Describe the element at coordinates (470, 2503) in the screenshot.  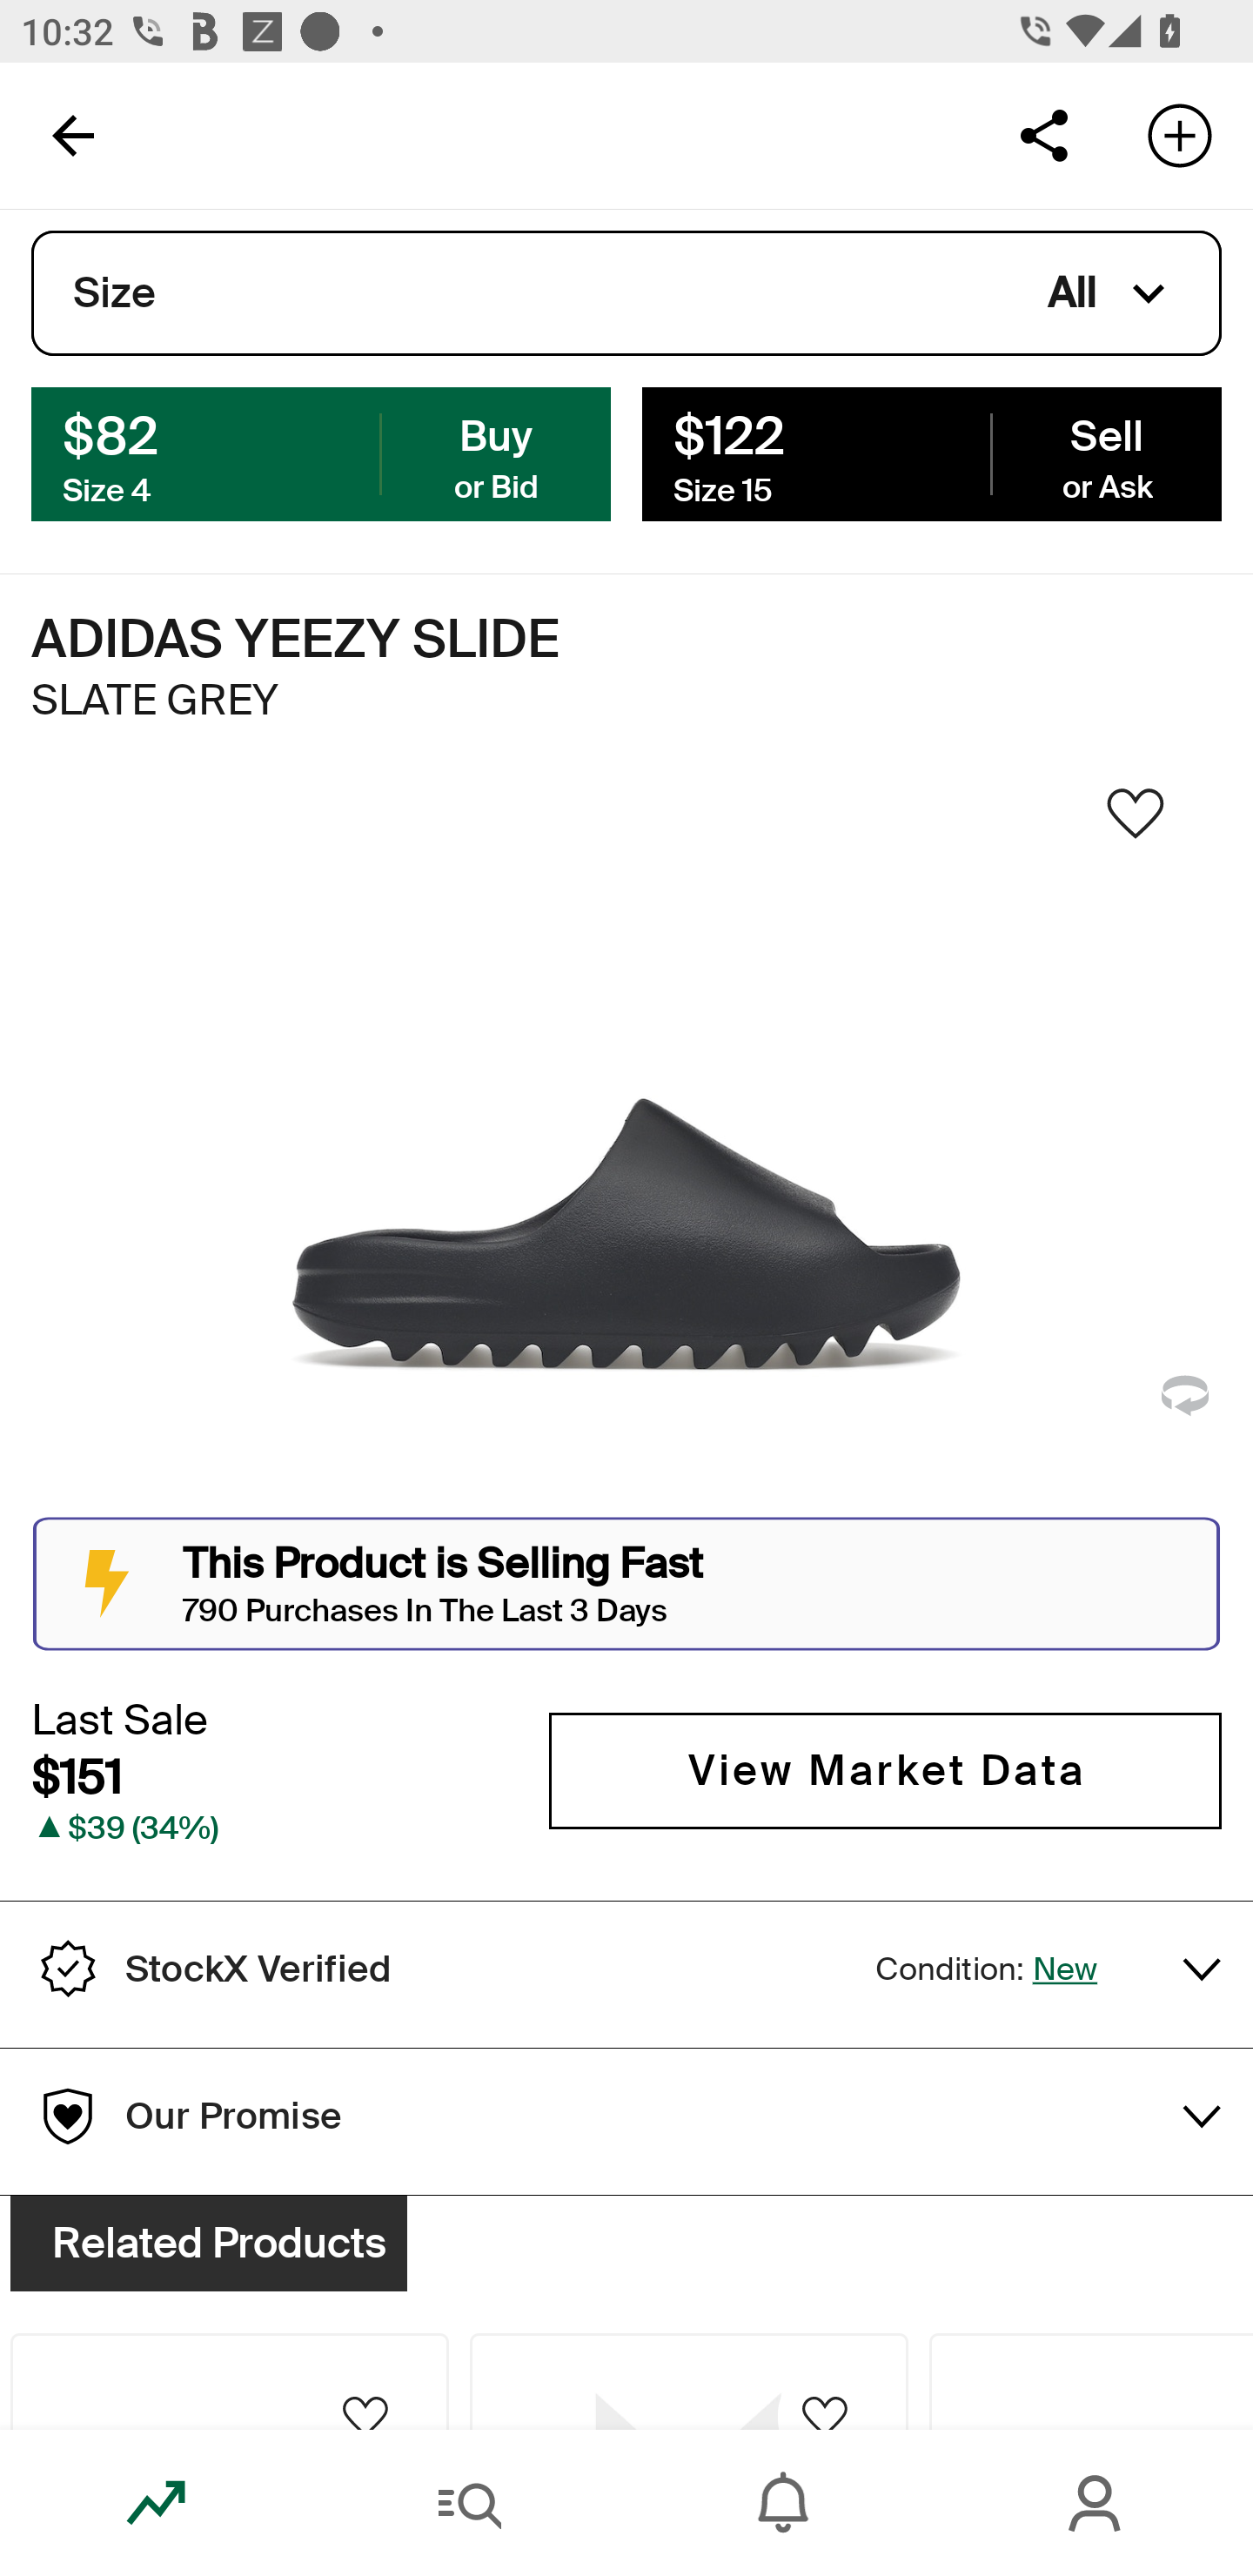
I see `Search` at that location.